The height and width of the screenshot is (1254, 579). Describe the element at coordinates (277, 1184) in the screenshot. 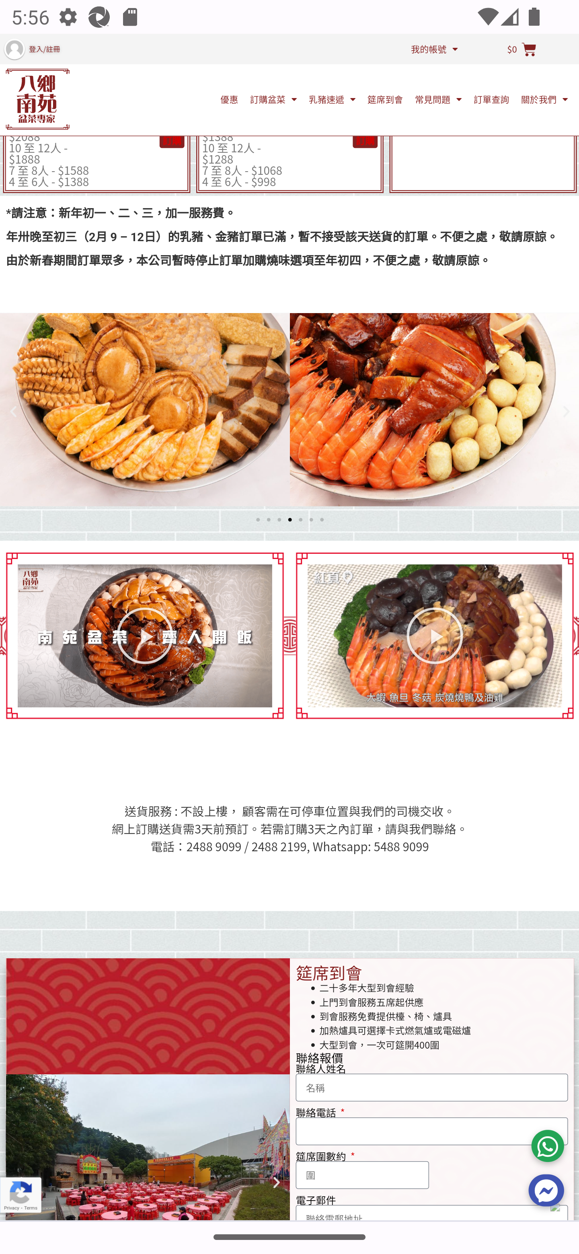

I see `Next slide` at that location.